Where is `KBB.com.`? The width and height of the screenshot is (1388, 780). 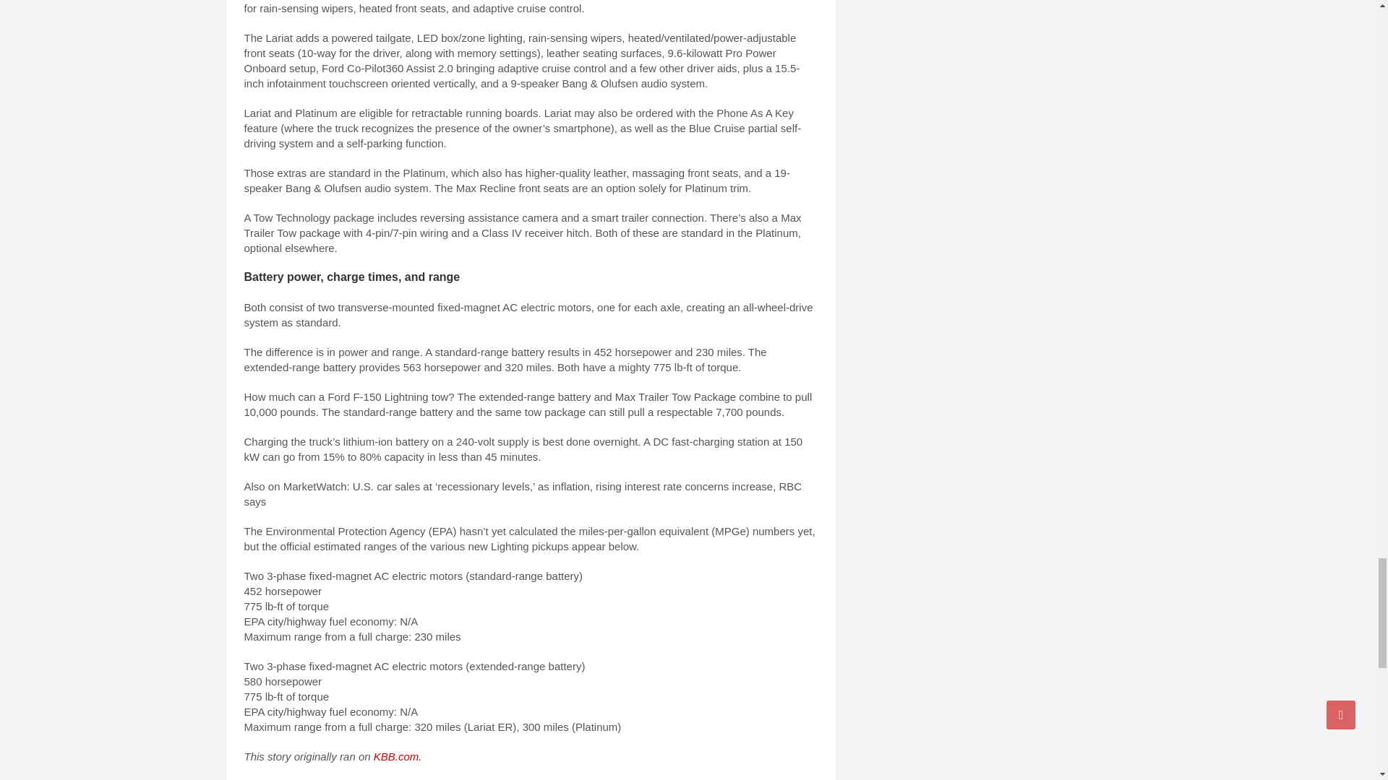
KBB.com. is located at coordinates (398, 756).